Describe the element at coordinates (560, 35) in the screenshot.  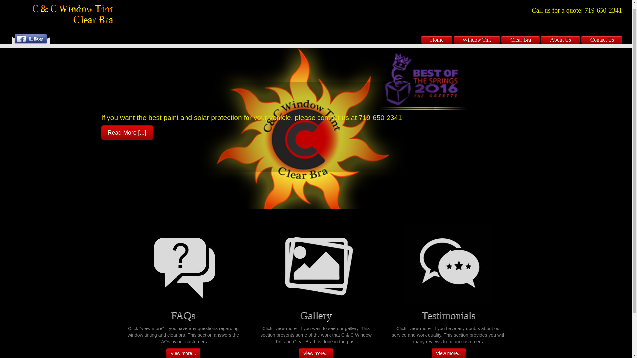
I see `About Us` at that location.